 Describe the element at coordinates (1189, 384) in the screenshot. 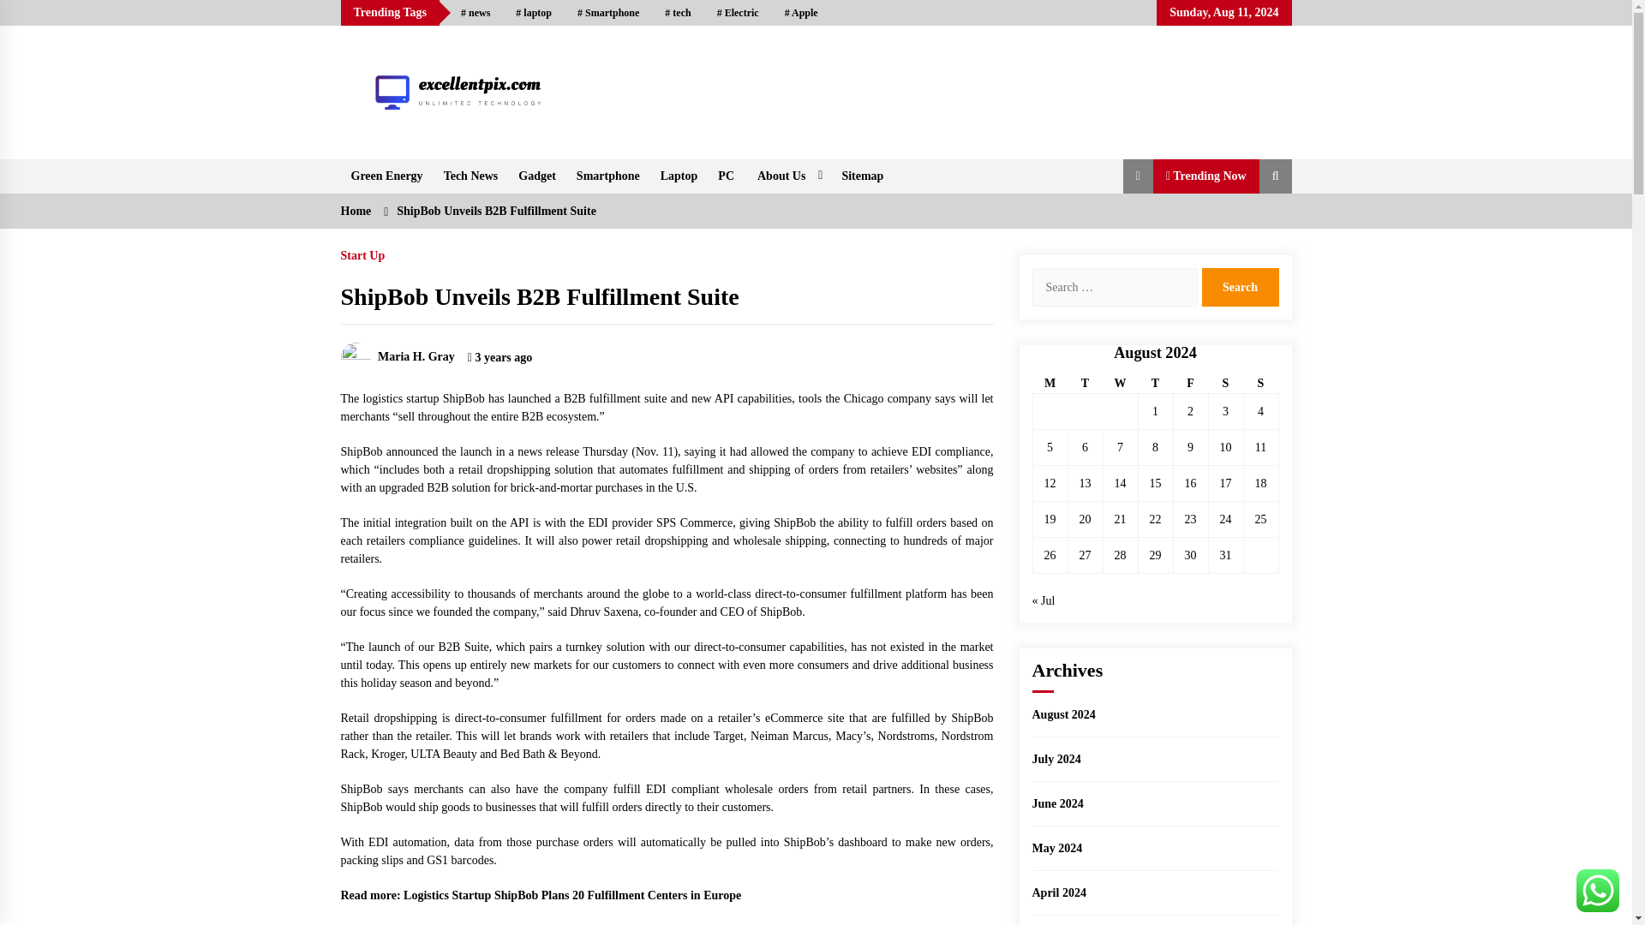

I see `Friday` at that location.